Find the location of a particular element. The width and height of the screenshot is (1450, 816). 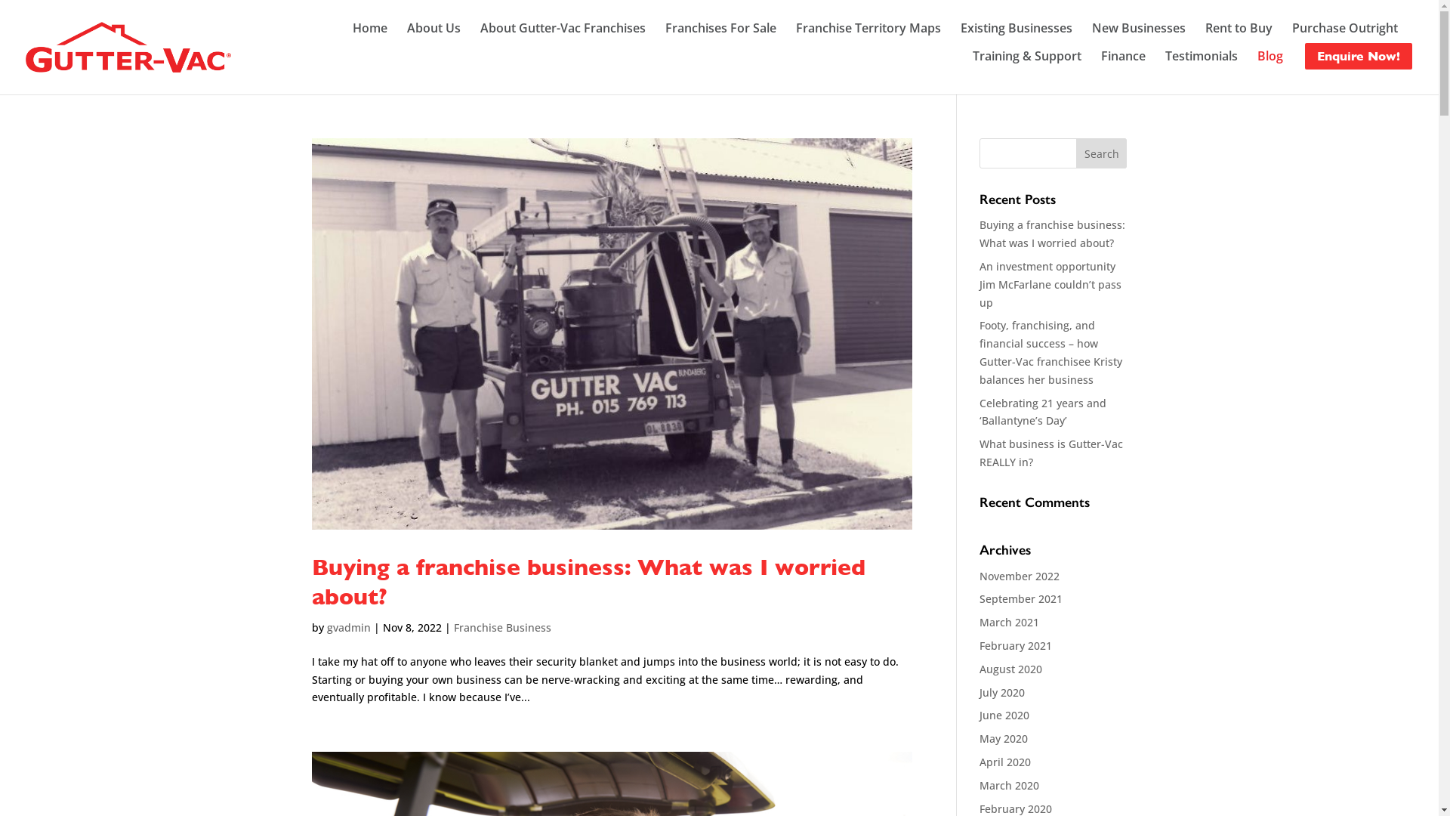

June 2020 is located at coordinates (1004, 715).